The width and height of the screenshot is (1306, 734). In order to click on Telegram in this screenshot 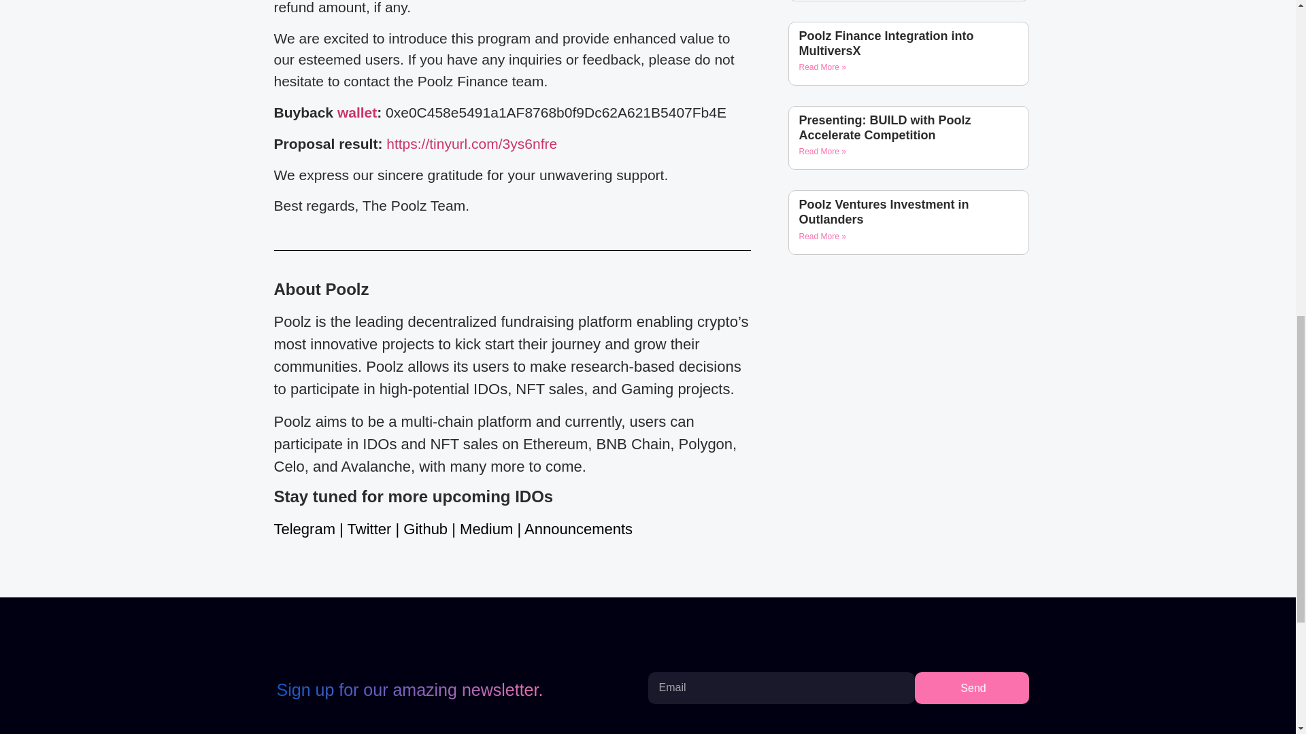, I will do `click(303, 529)`.